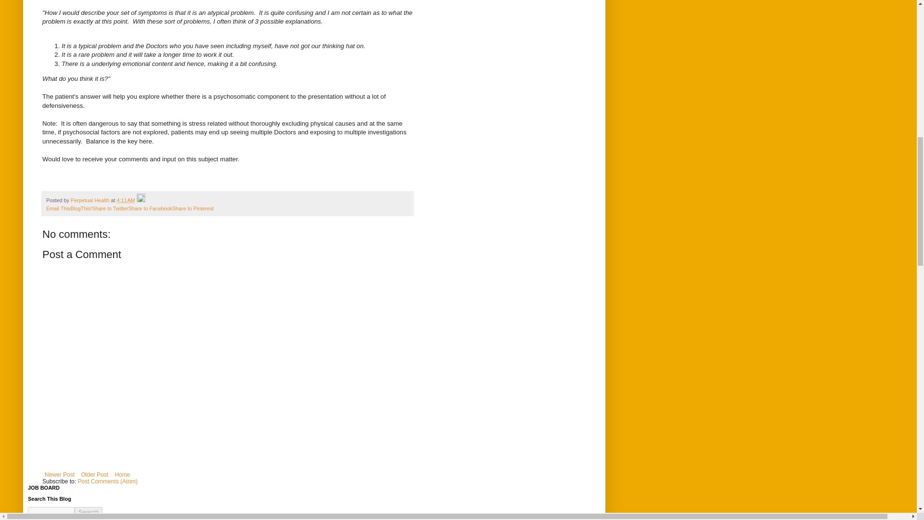  Describe the element at coordinates (141, 200) in the screenshot. I see `Edit Post` at that location.